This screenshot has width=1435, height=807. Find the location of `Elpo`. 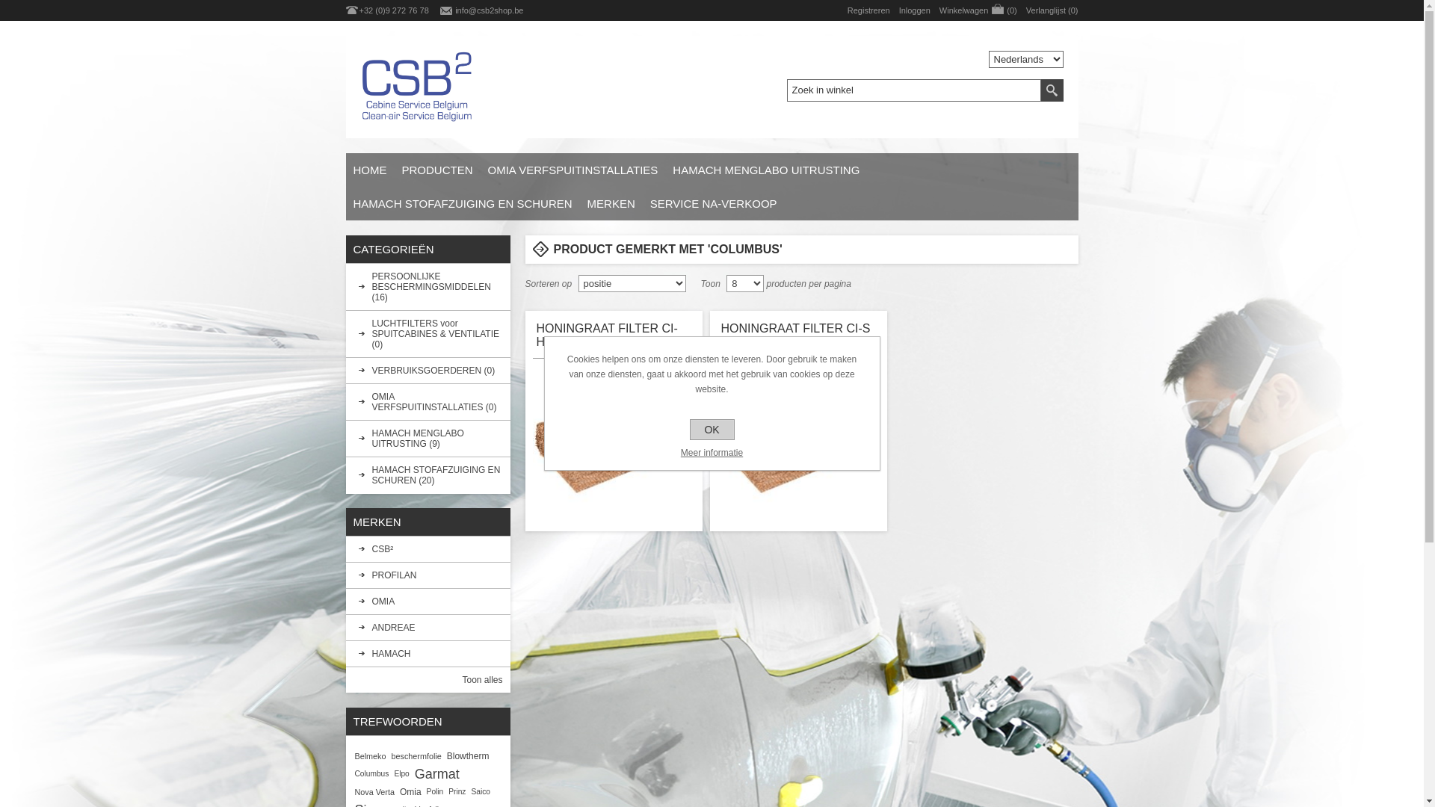

Elpo is located at coordinates (401, 774).